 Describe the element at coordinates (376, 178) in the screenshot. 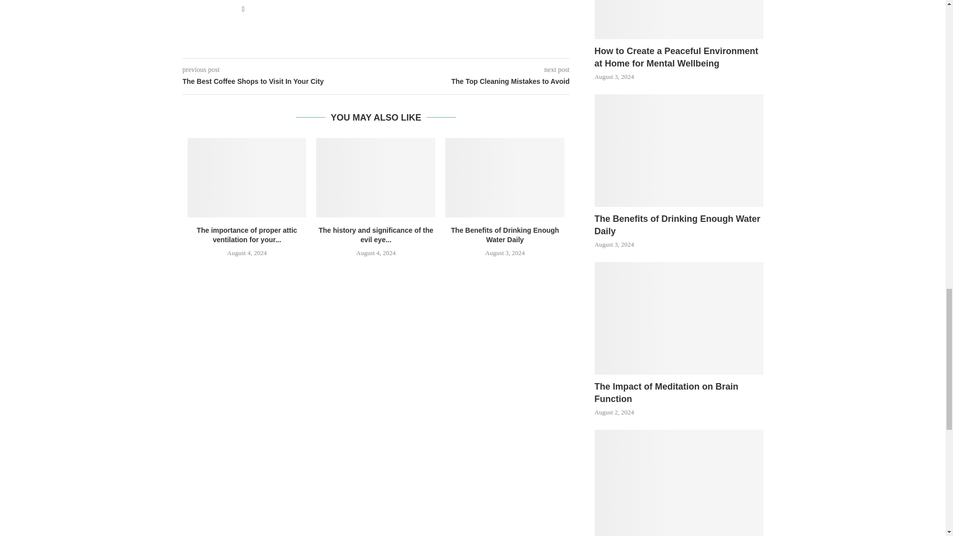

I see `The history and significance of the evil eye symbol` at that location.